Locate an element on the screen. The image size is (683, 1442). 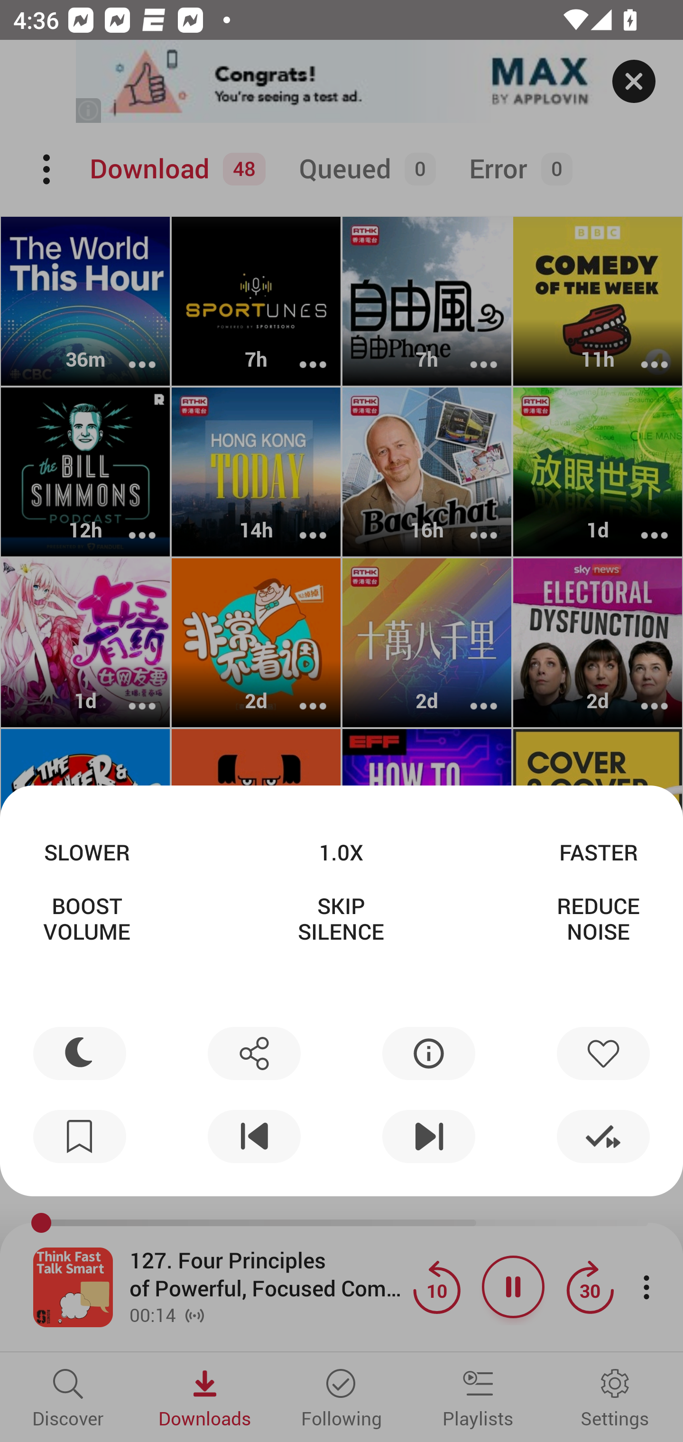
Next is located at coordinates (429, 1137).